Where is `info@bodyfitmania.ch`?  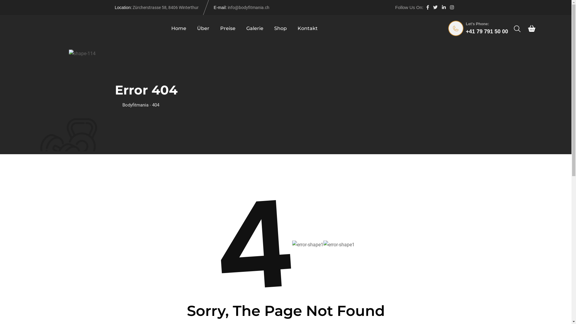 info@bodyfitmania.ch is located at coordinates (148, 259).